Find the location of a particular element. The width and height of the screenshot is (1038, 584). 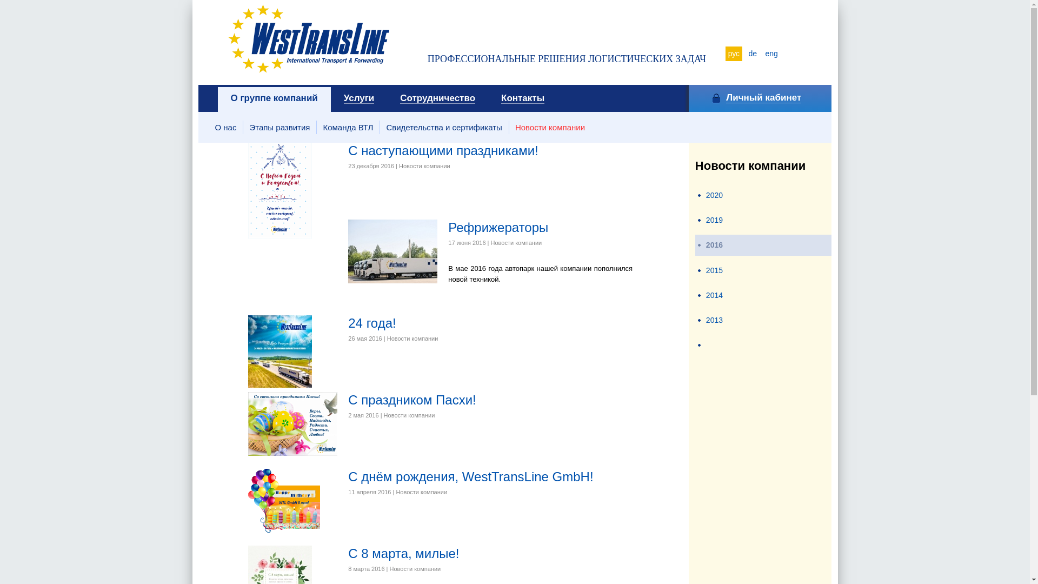

de is located at coordinates (753, 54).